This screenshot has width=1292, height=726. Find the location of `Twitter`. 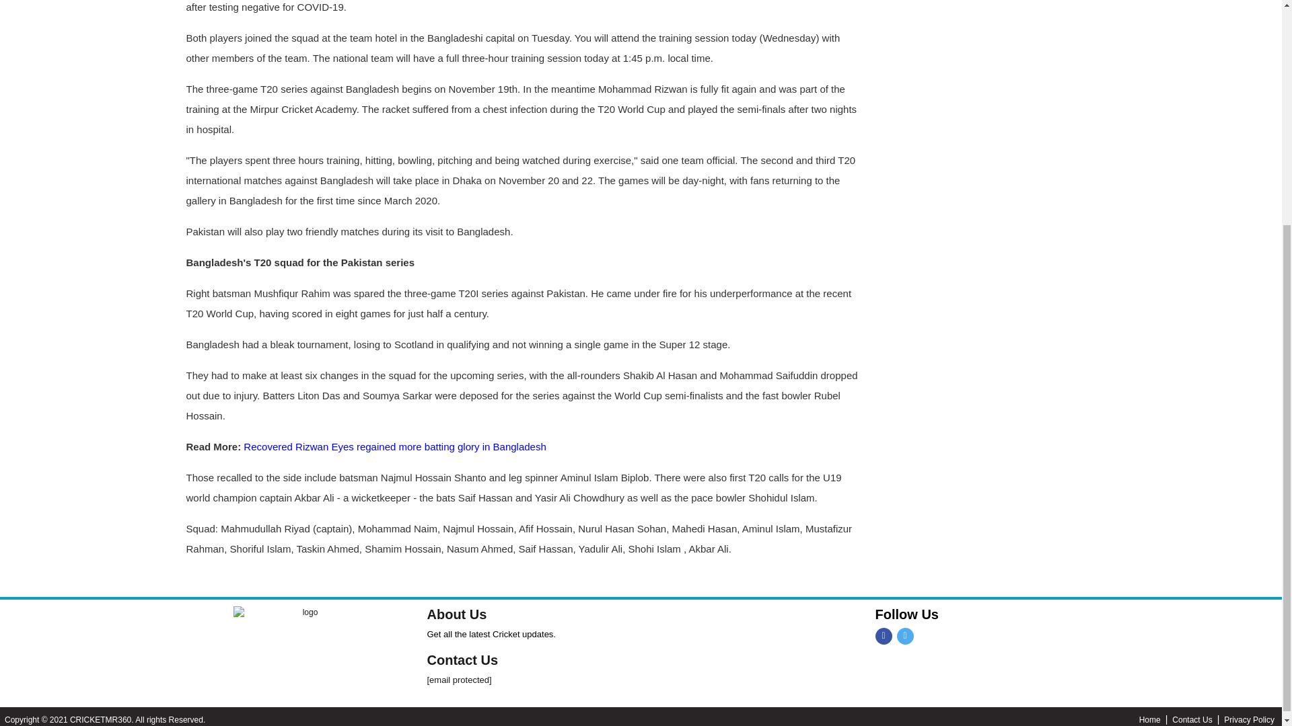

Twitter is located at coordinates (904, 636).